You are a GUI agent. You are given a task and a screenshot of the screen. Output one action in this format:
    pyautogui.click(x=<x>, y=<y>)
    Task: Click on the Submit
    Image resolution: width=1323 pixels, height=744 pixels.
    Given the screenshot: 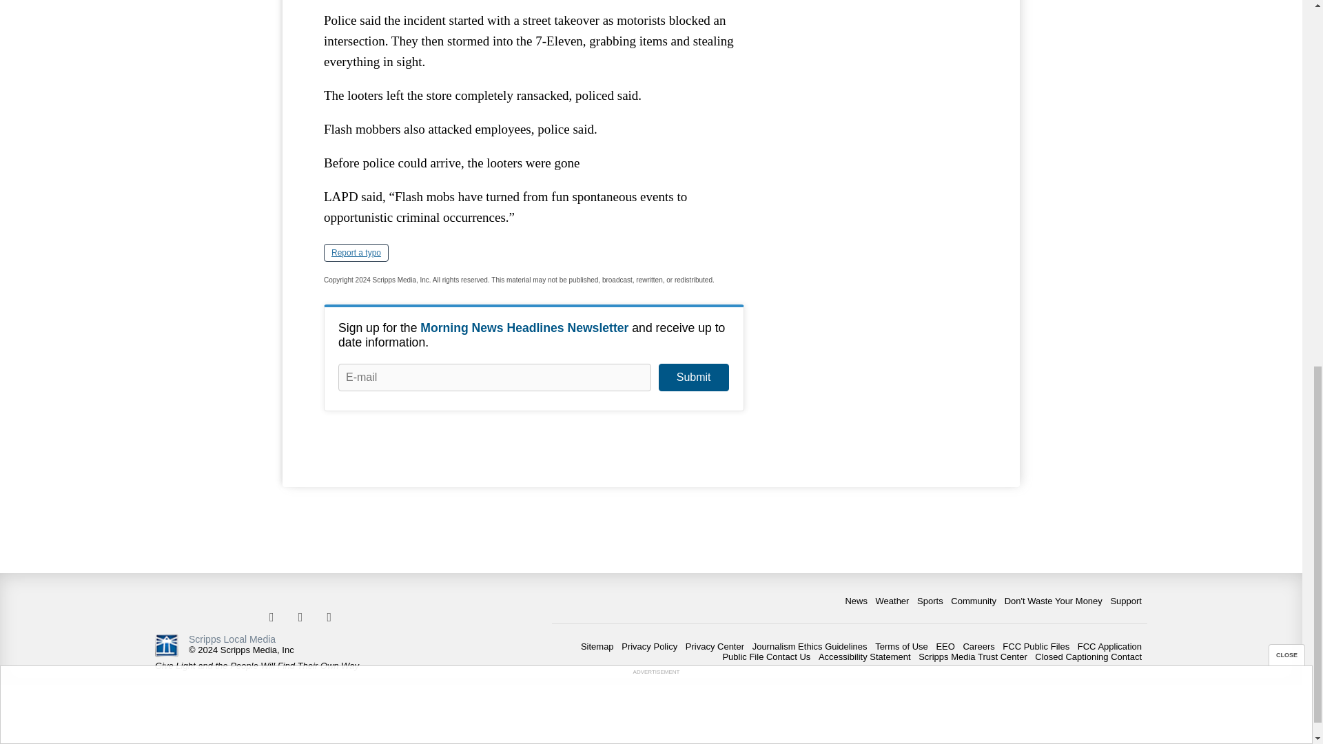 What is the action you would take?
    pyautogui.click(x=693, y=378)
    